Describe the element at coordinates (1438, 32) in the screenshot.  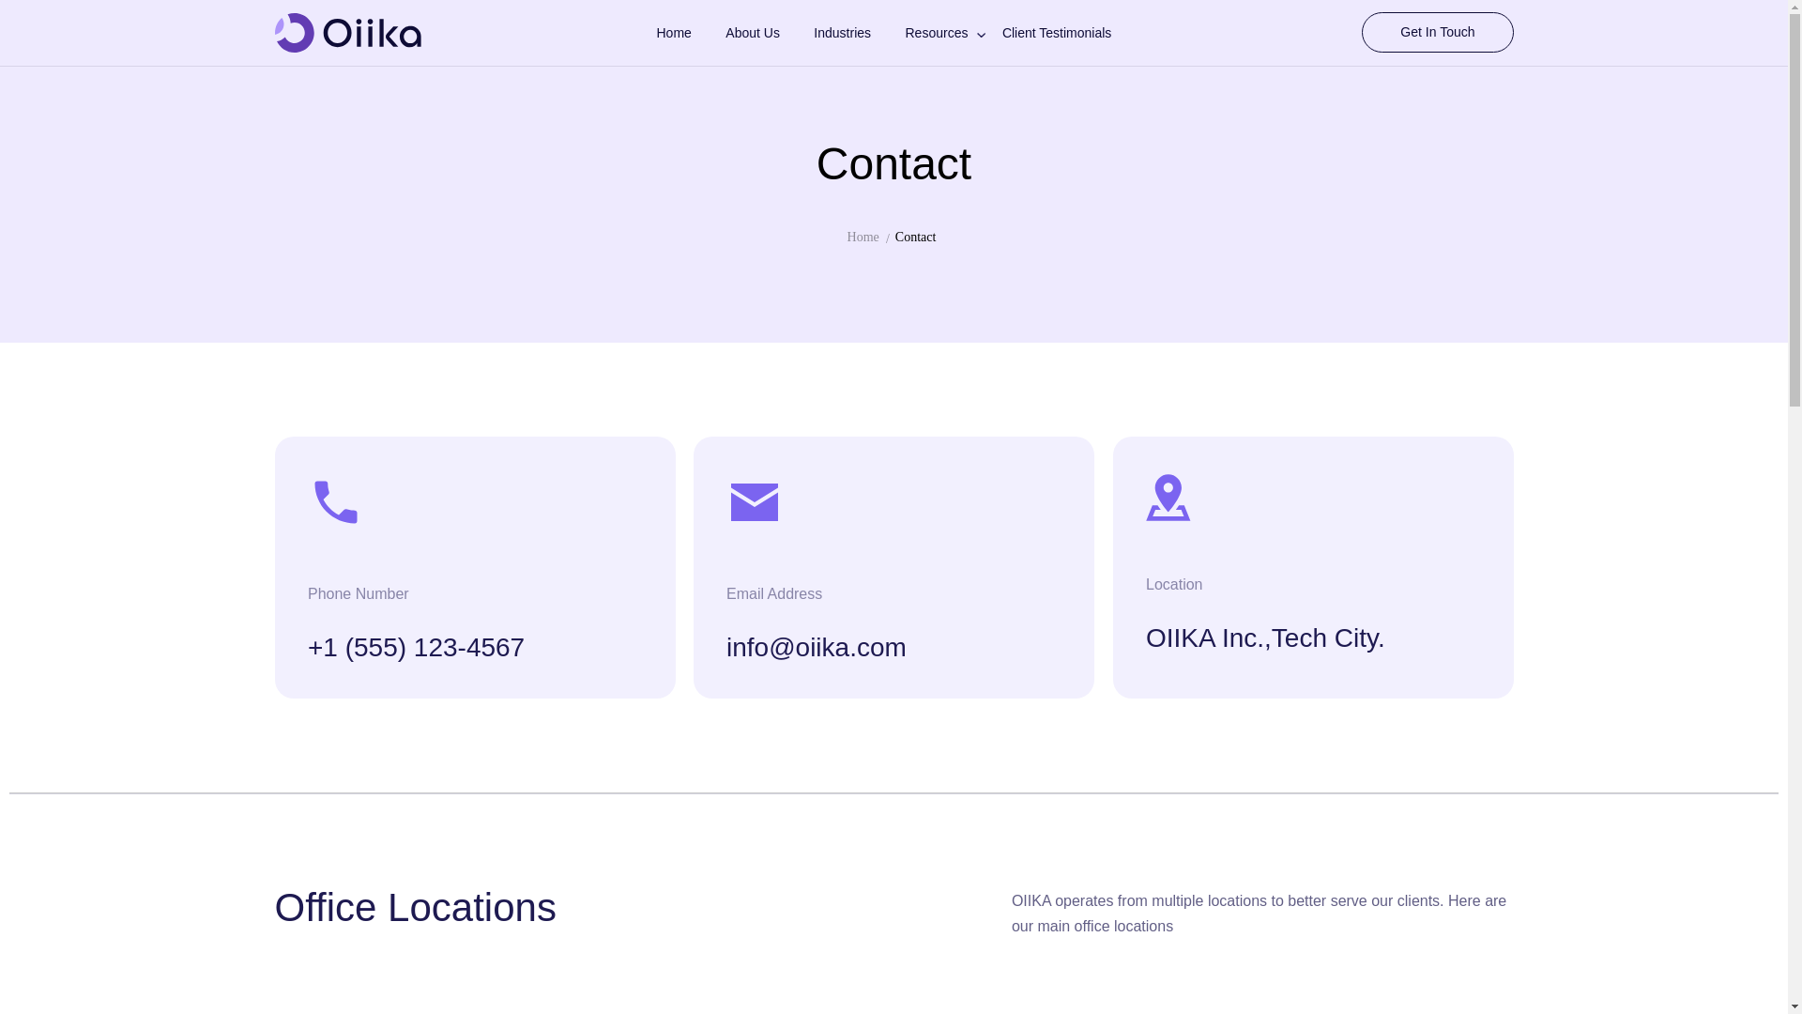
I see `Get In Touch` at that location.